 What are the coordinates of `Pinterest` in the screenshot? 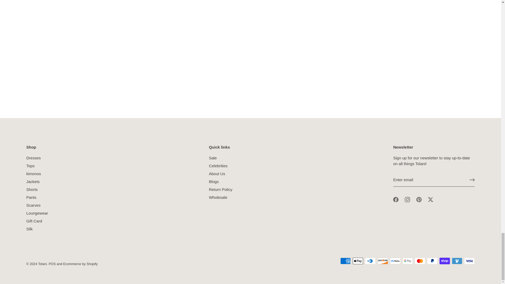 It's located at (419, 199).